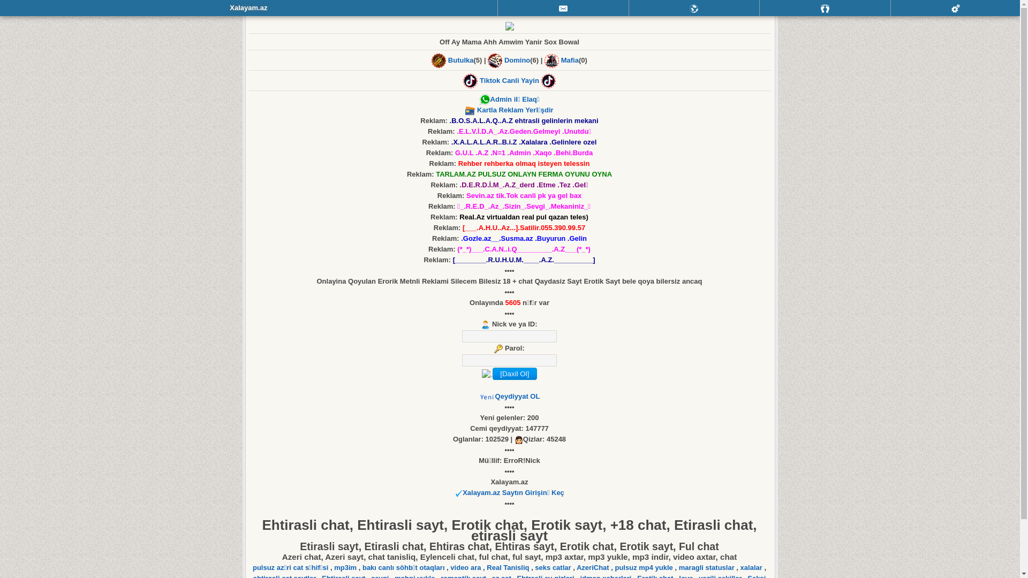  I want to click on AzeriChat, so click(594, 567).